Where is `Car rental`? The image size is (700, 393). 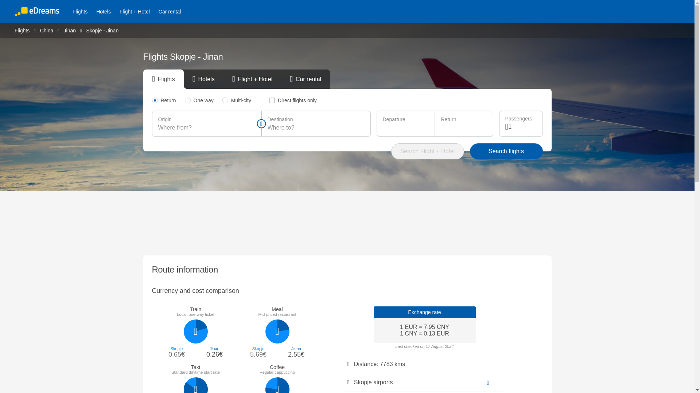 Car rental is located at coordinates (170, 12).